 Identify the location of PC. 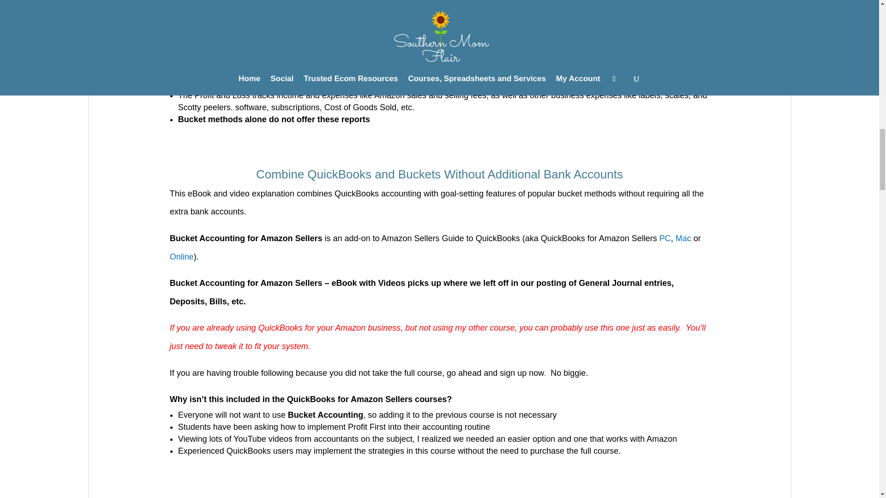
(664, 238).